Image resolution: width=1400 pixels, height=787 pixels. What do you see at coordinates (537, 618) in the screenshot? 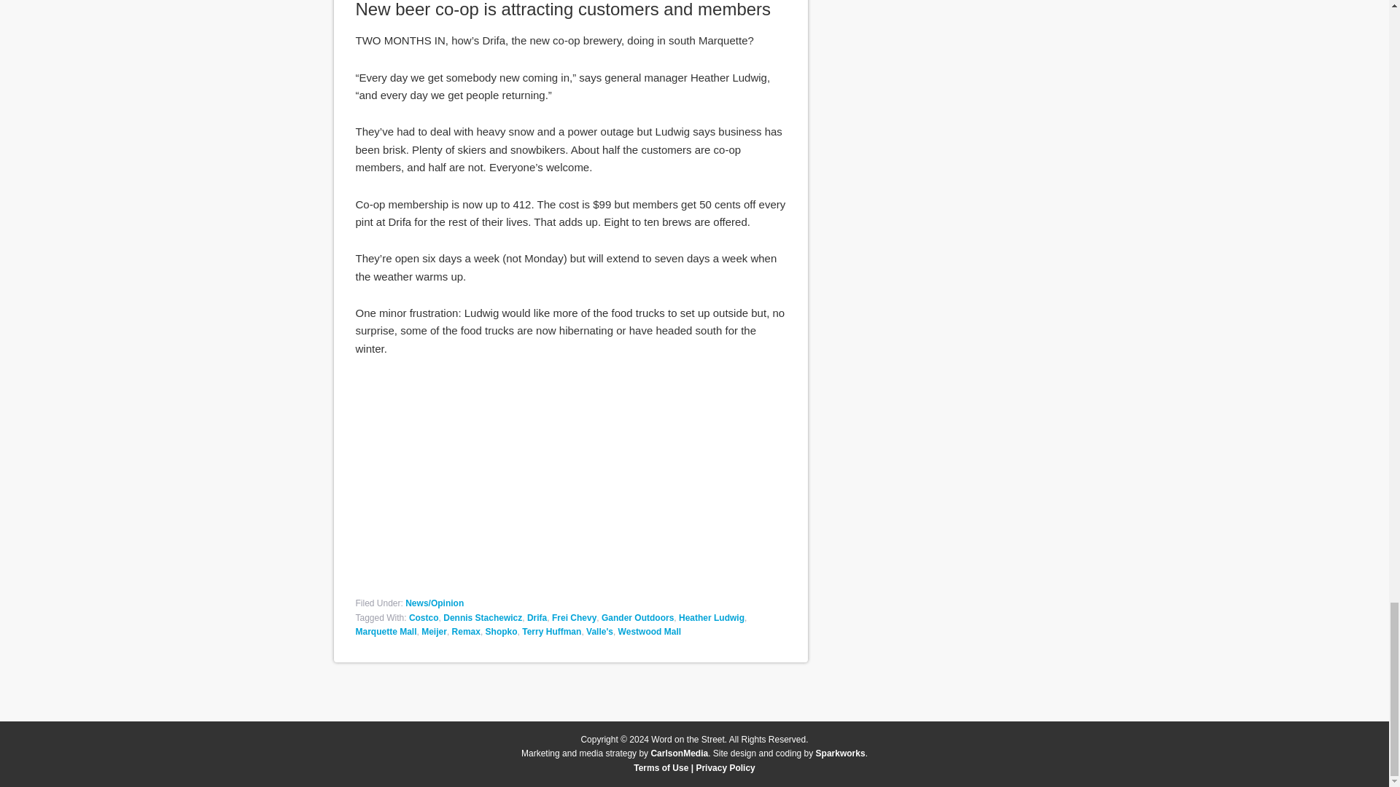
I see `Drifa` at bounding box center [537, 618].